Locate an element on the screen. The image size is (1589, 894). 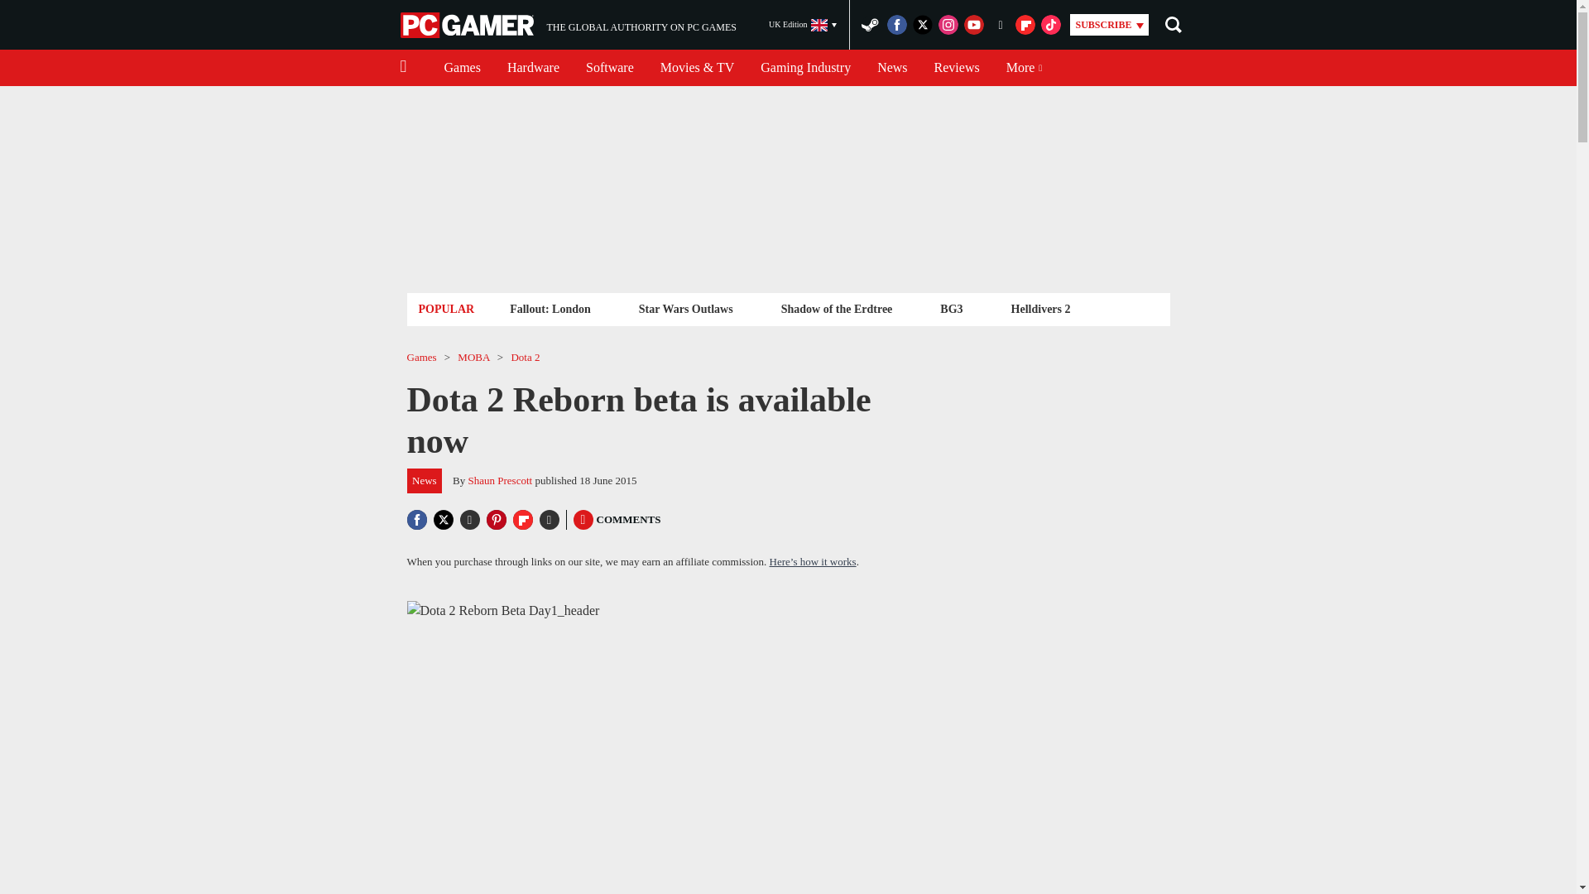
Games is located at coordinates (462, 68).